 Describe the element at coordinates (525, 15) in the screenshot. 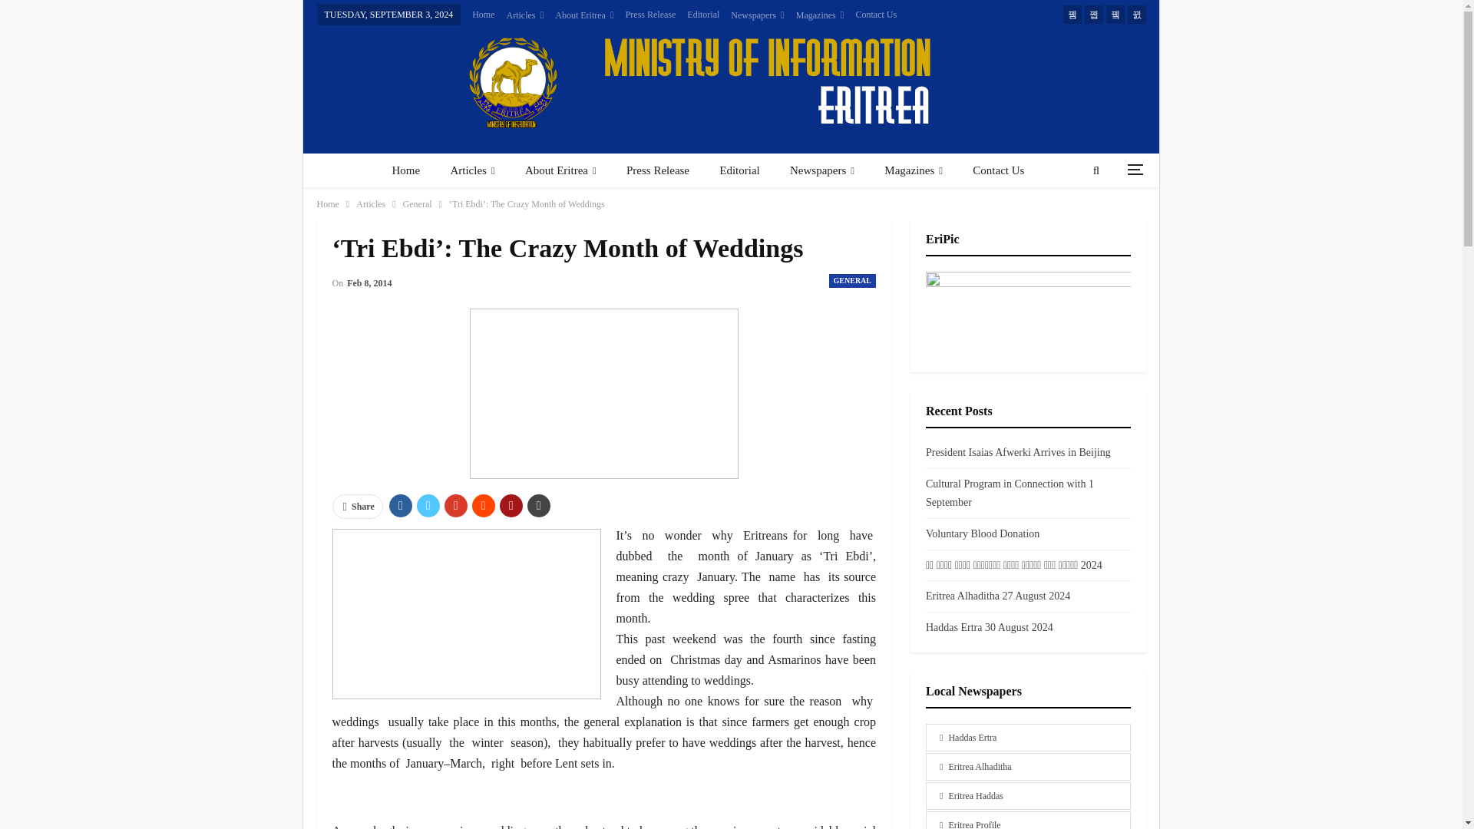

I see `Articles` at that location.